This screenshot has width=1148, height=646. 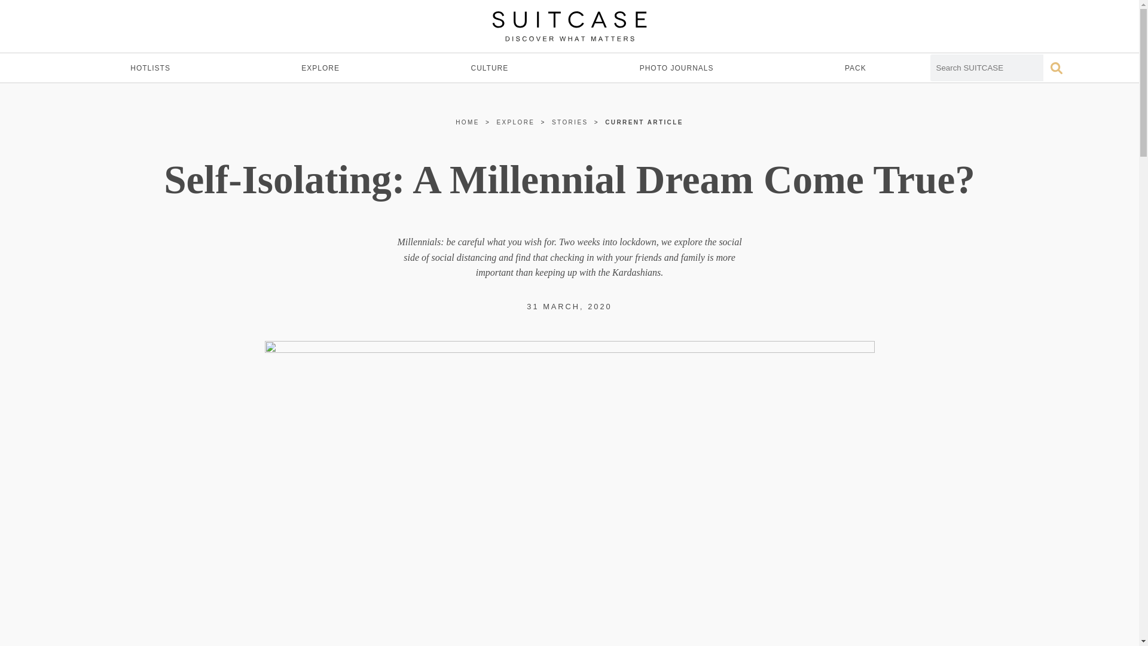 What do you see at coordinates (677, 68) in the screenshot?
I see `PHOTO JOURNALS` at bounding box center [677, 68].